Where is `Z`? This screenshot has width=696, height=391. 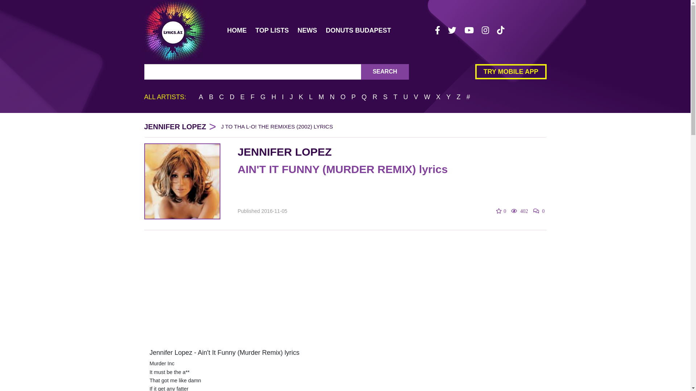 Z is located at coordinates (458, 97).